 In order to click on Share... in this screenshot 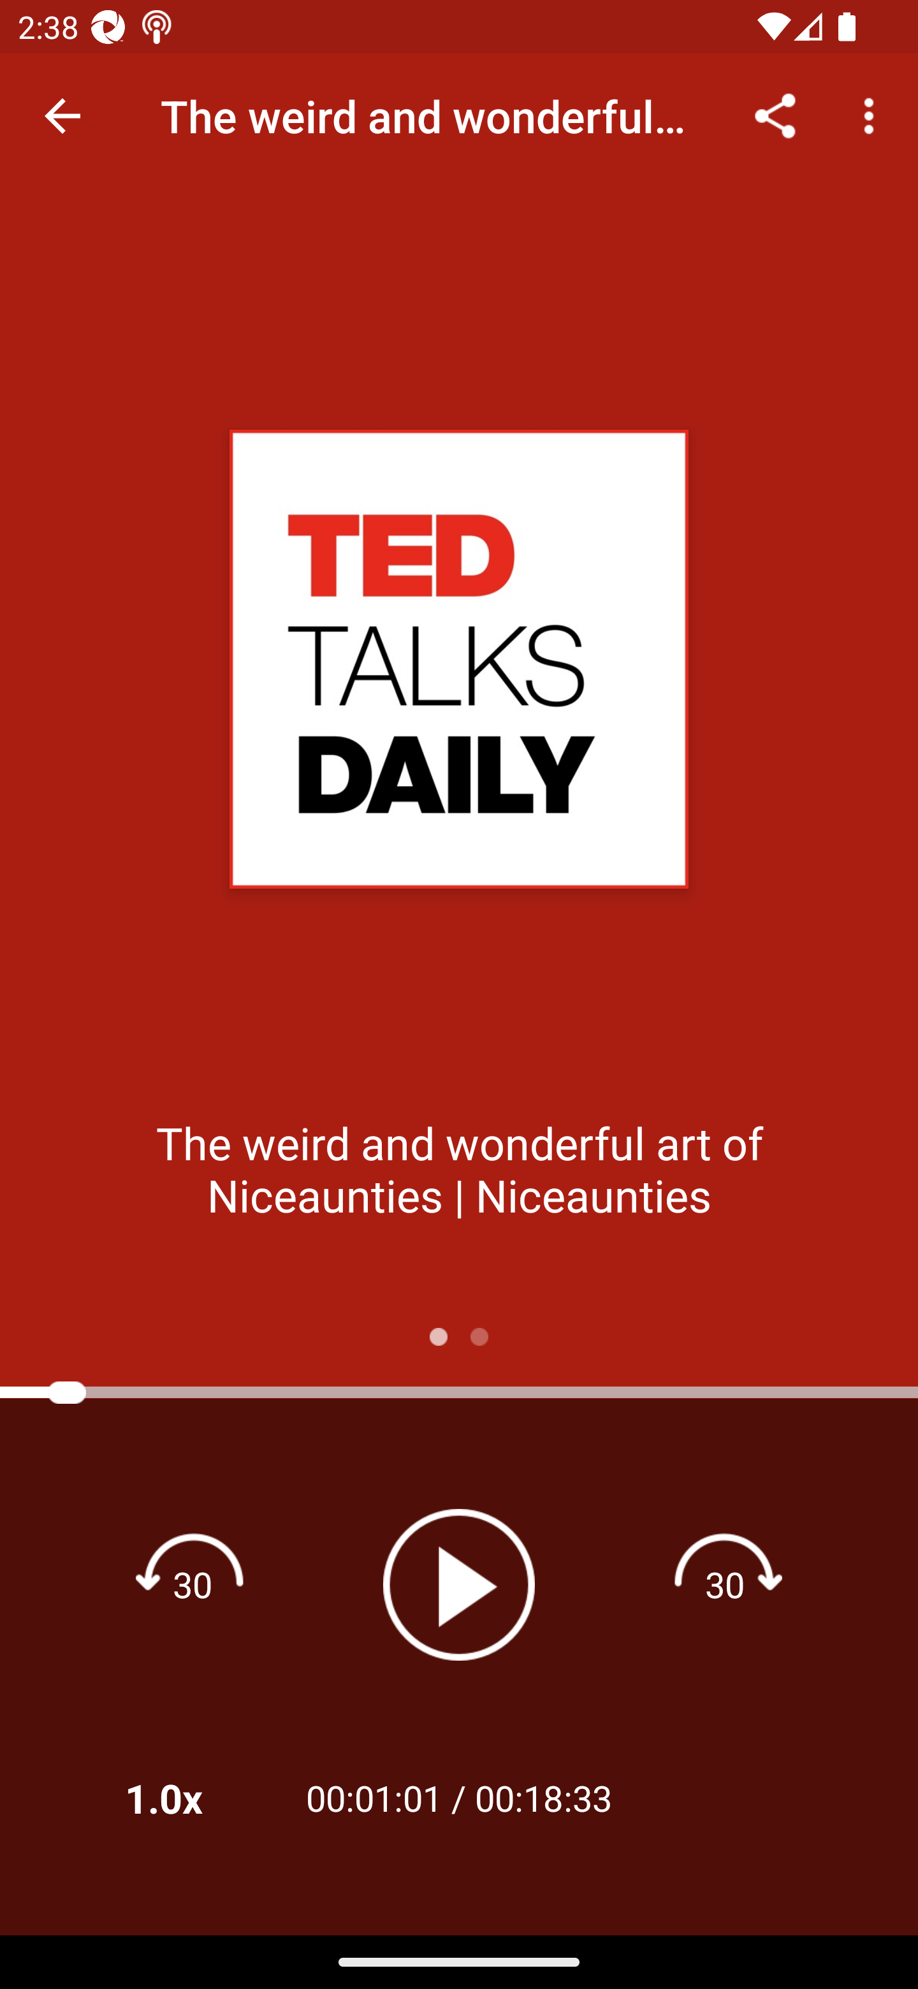, I will do `click(775, 115)`.